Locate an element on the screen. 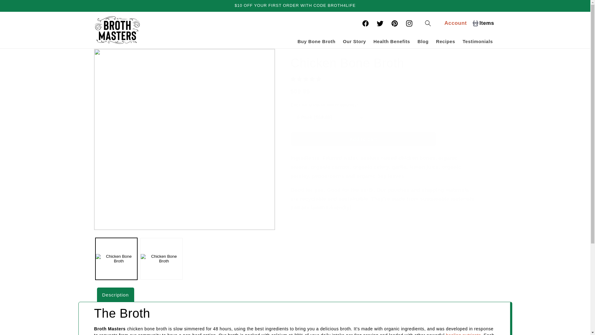  Facebook is located at coordinates (423, 42).